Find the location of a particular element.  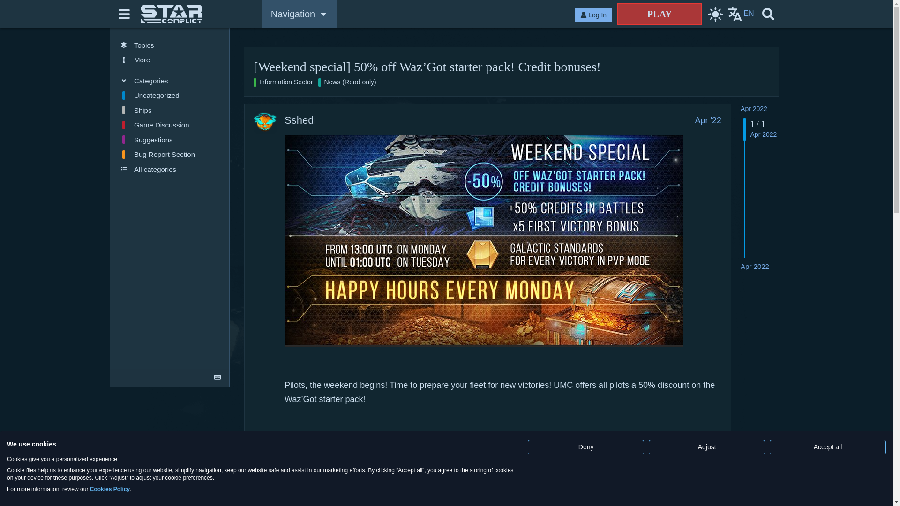

All categories is located at coordinates (170, 170).